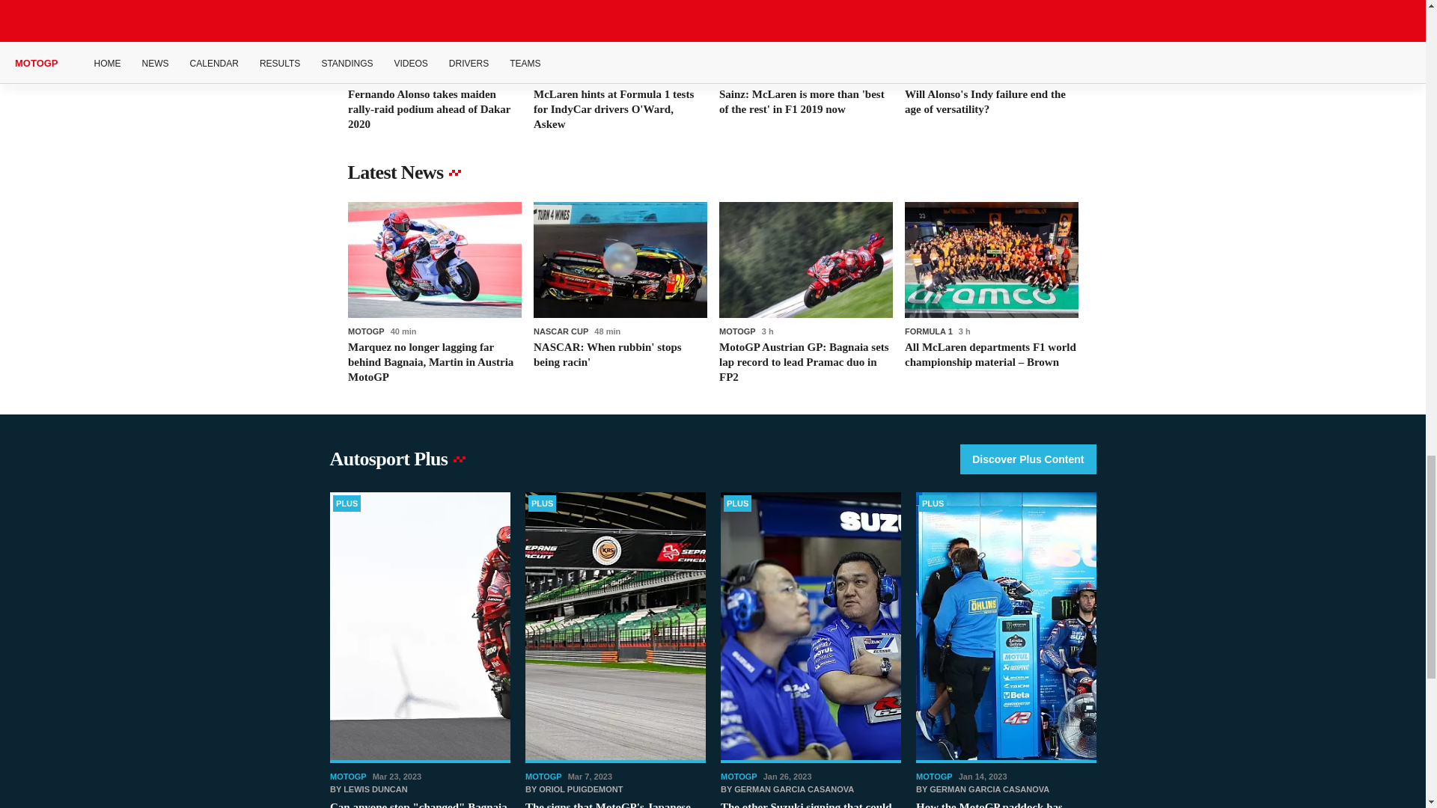 This screenshot has width=1437, height=808. What do you see at coordinates (991, 66) in the screenshot?
I see `Will Alonso's Indy failure end the age of versatility?` at bounding box center [991, 66].